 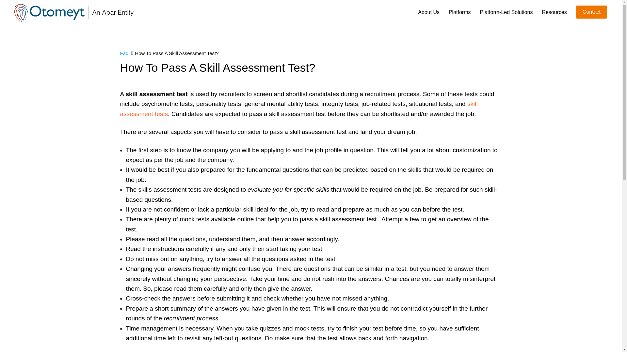 What do you see at coordinates (554, 12) in the screenshot?
I see `Resources` at bounding box center [554, 12].